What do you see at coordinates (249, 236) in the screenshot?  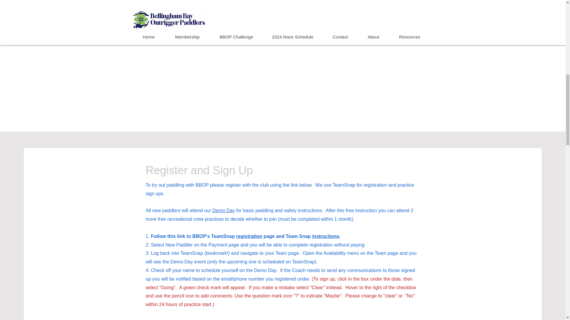 I see `registration` at bounding box center [249, 236].